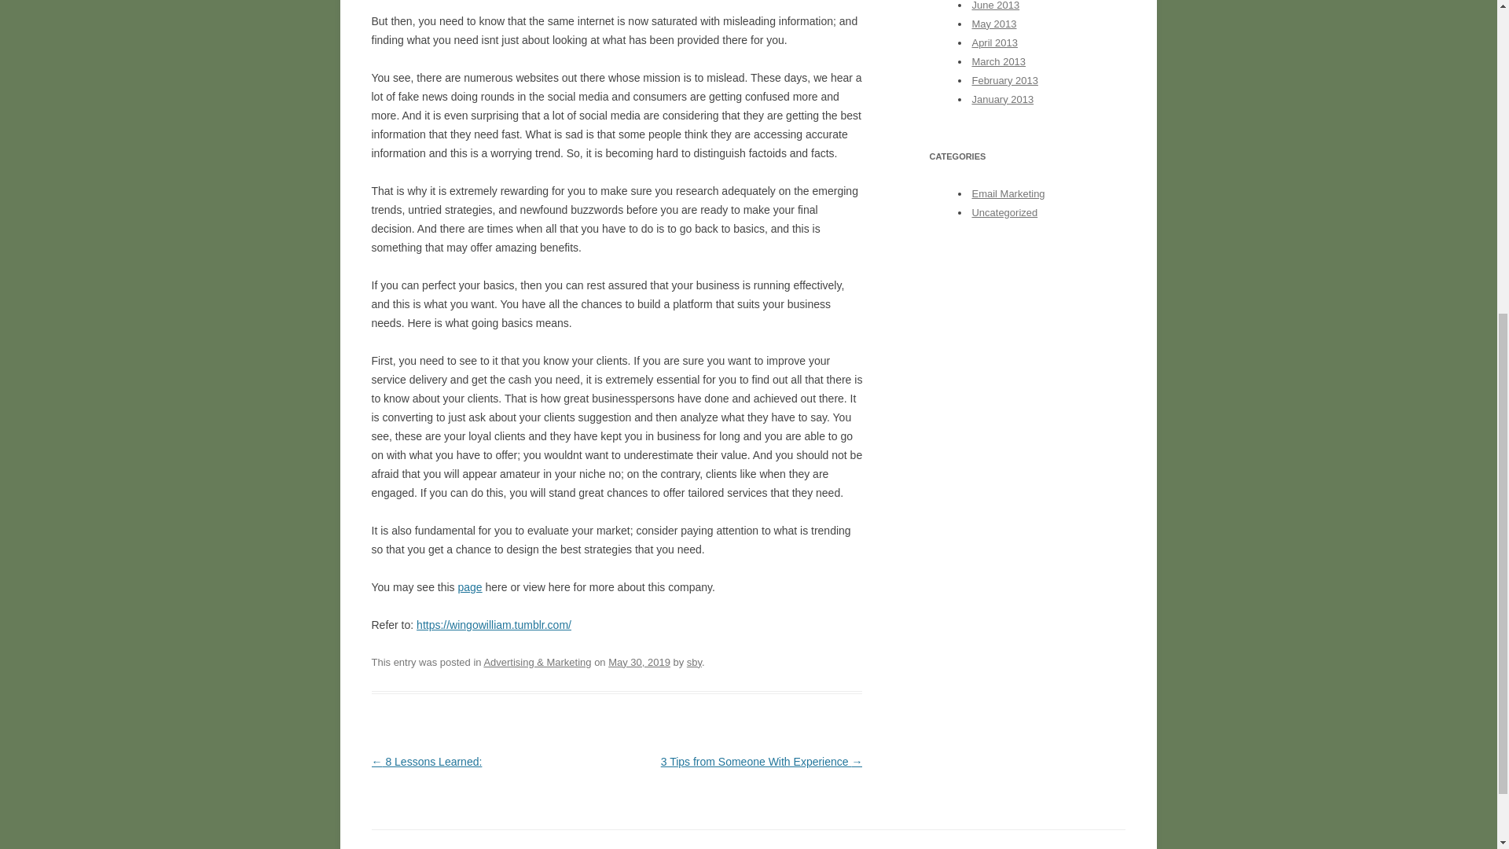  Describe the element at coordinates (1003, 99) in the screenshot. I see `January 2013` at that location.